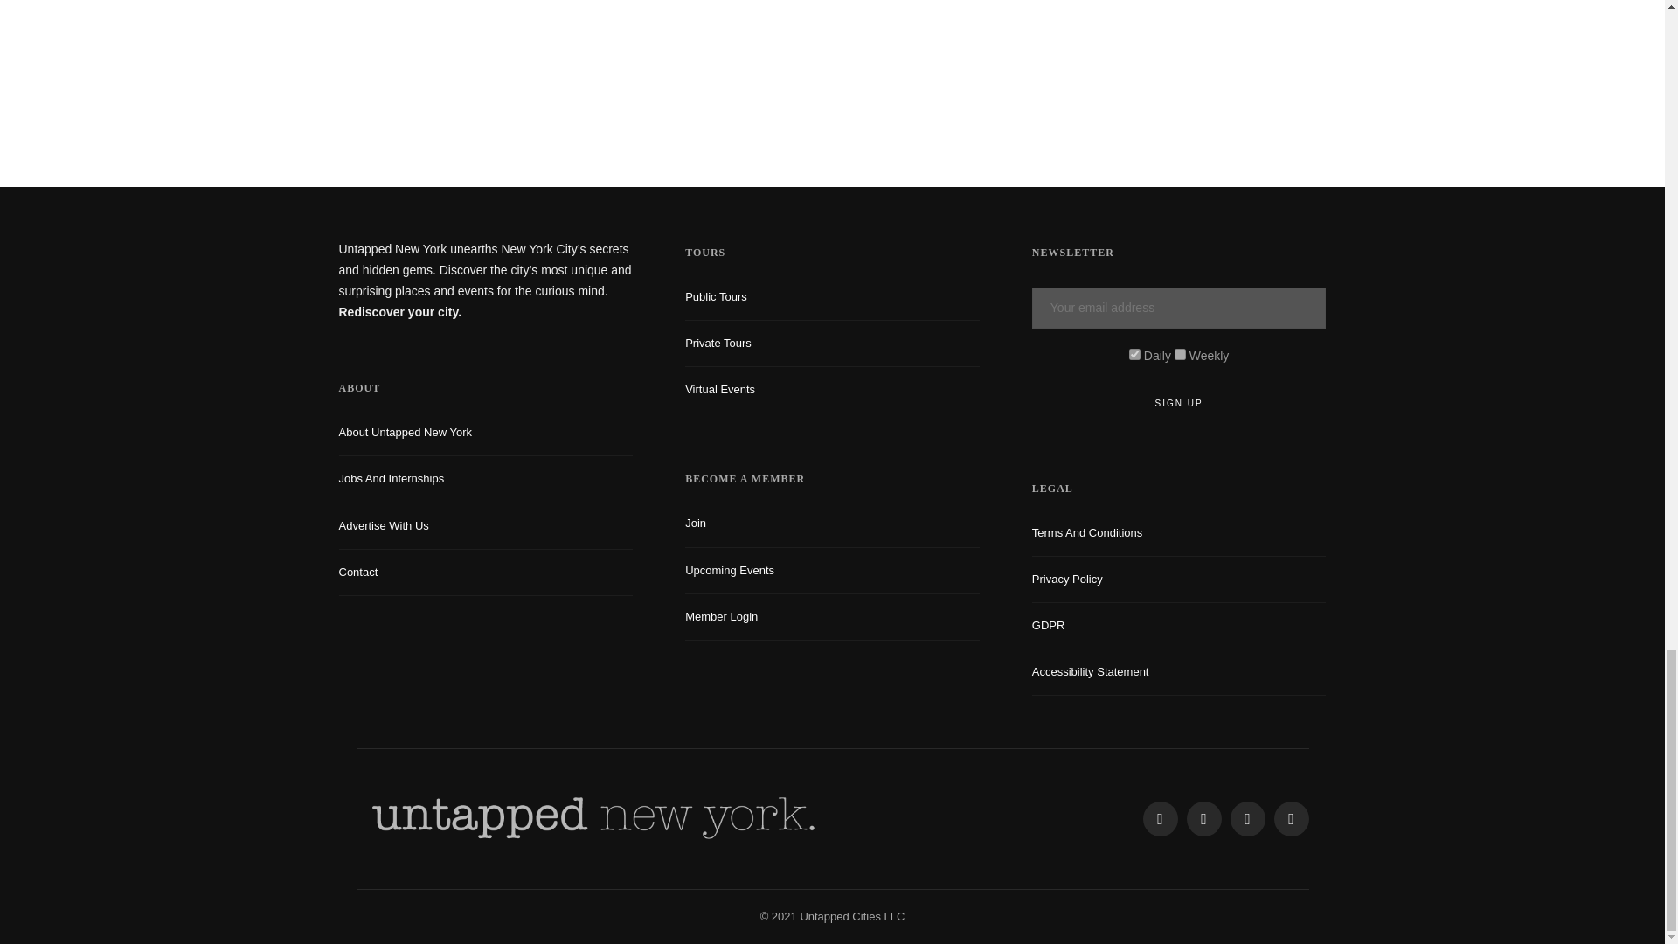  Describe the element at coordinates (1179, 403) in the screenshot. I see `Sign up` at that location.